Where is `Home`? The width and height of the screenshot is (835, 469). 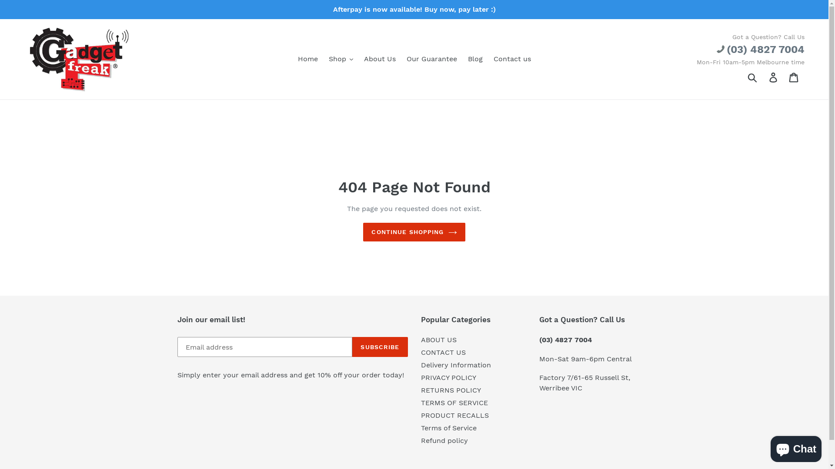
Home is located at coordinates (307, 59).